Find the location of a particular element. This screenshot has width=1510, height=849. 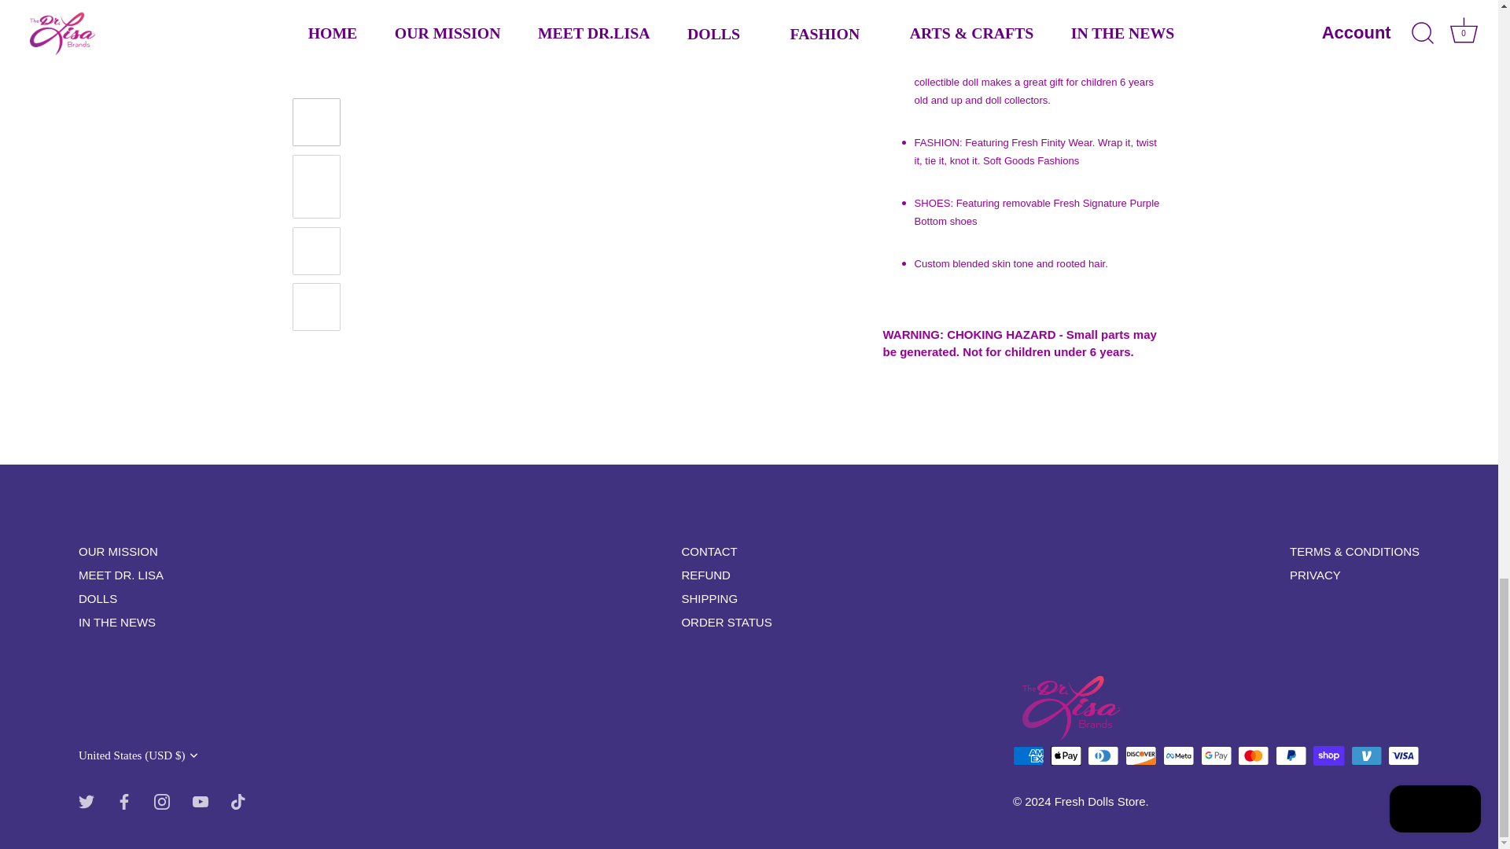

Venmo is located at coordinates (1366, 756).